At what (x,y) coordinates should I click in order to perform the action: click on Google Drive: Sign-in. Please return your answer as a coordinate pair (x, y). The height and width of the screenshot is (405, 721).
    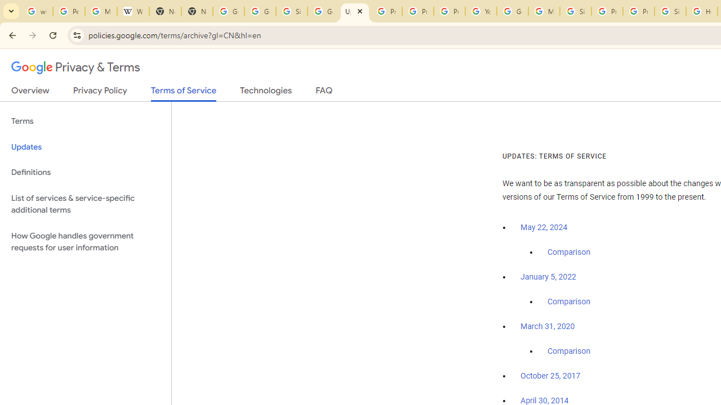
    Looking at the image, I should click on (260, 11).